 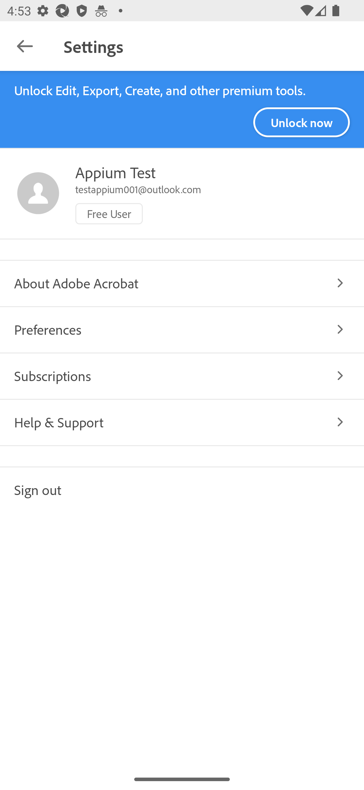 What do you see at coordinates (182, 489) in the screenshot?
I see `Sign out` at bounding box center [182, 489].